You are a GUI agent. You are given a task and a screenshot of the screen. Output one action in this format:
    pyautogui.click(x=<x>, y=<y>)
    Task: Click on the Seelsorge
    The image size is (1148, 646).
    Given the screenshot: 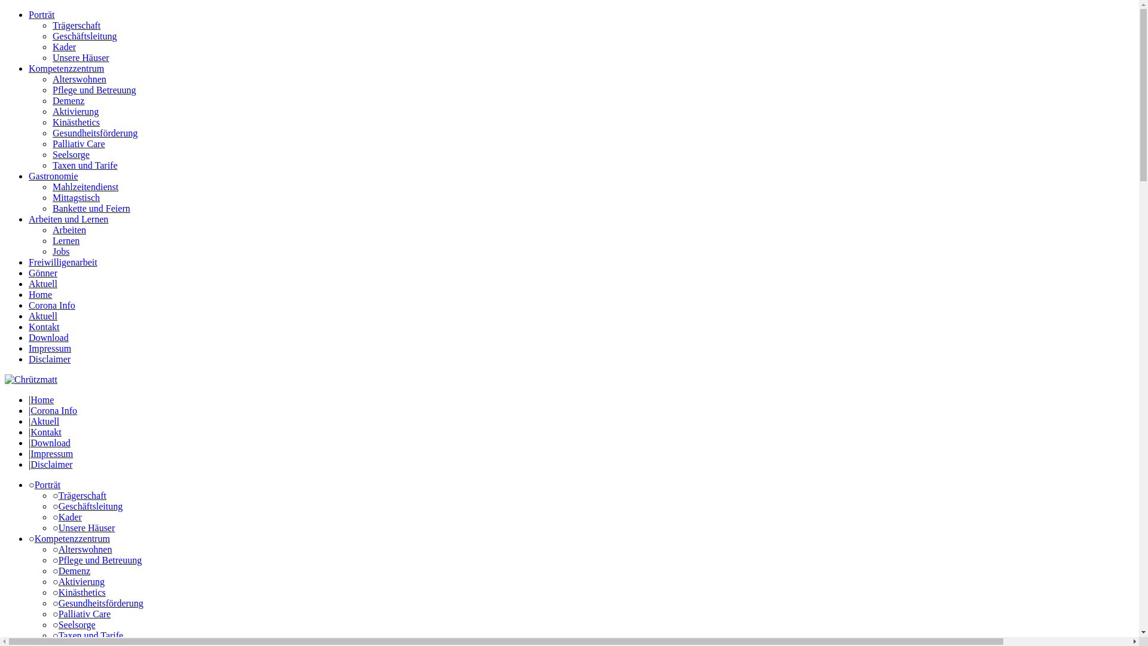 What is the action you would take?
    pyautogui.click(x=77, y=624)
    